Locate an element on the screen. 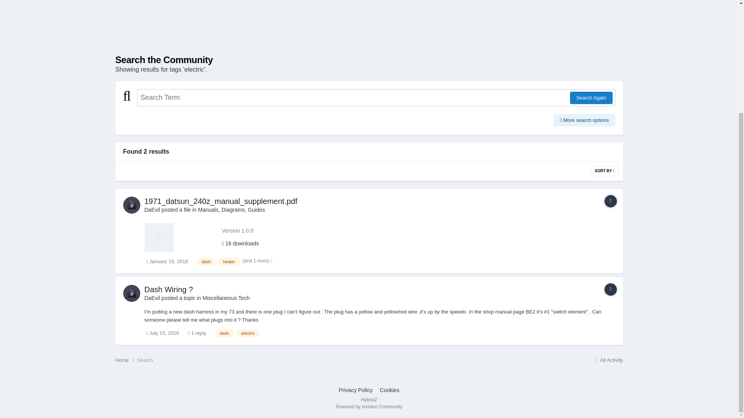 The width and height of the screenshot is (744, 418). Find other content tagged with 'dash' is located at coordinates (206, 262).